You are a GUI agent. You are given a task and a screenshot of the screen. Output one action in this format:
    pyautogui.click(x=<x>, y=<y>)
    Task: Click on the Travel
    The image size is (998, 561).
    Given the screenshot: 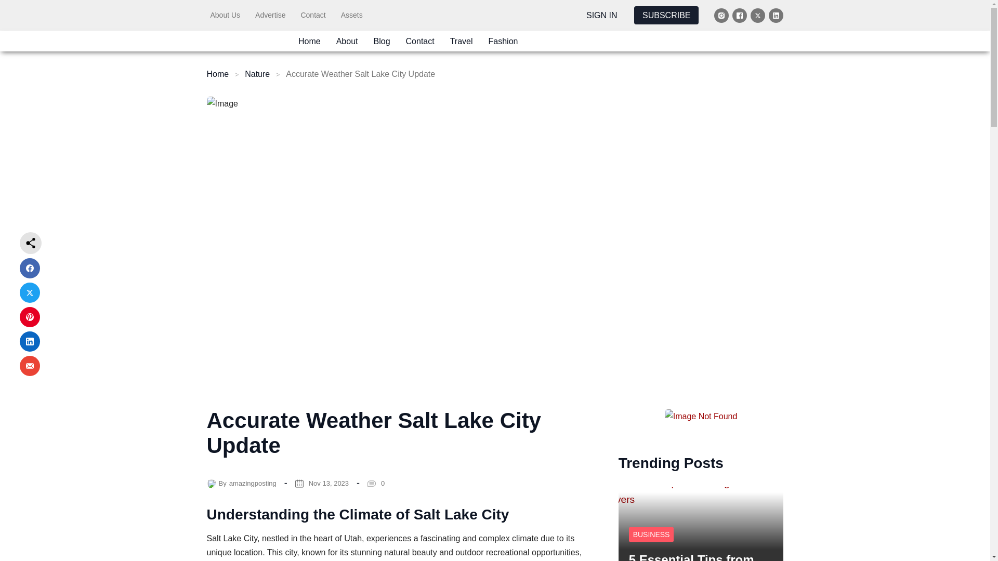 What is the action you would take?
    pyautogui.click(x=462, y=41)
    